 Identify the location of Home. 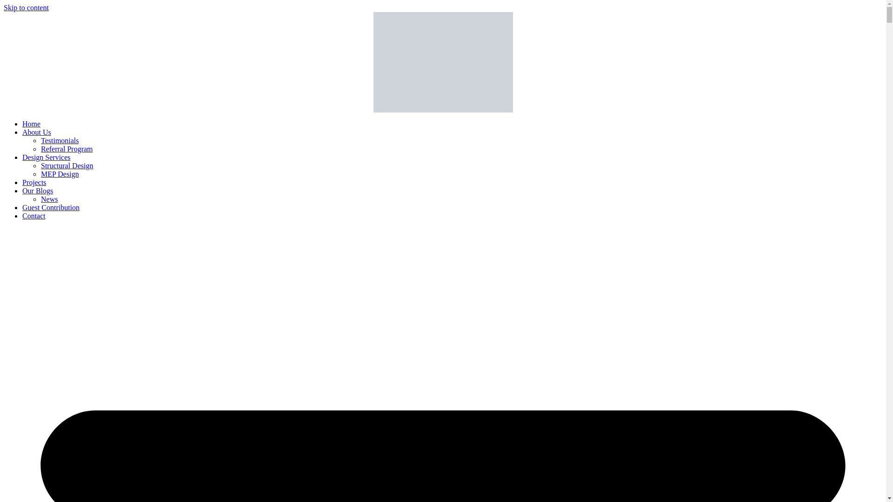
(31, 124).